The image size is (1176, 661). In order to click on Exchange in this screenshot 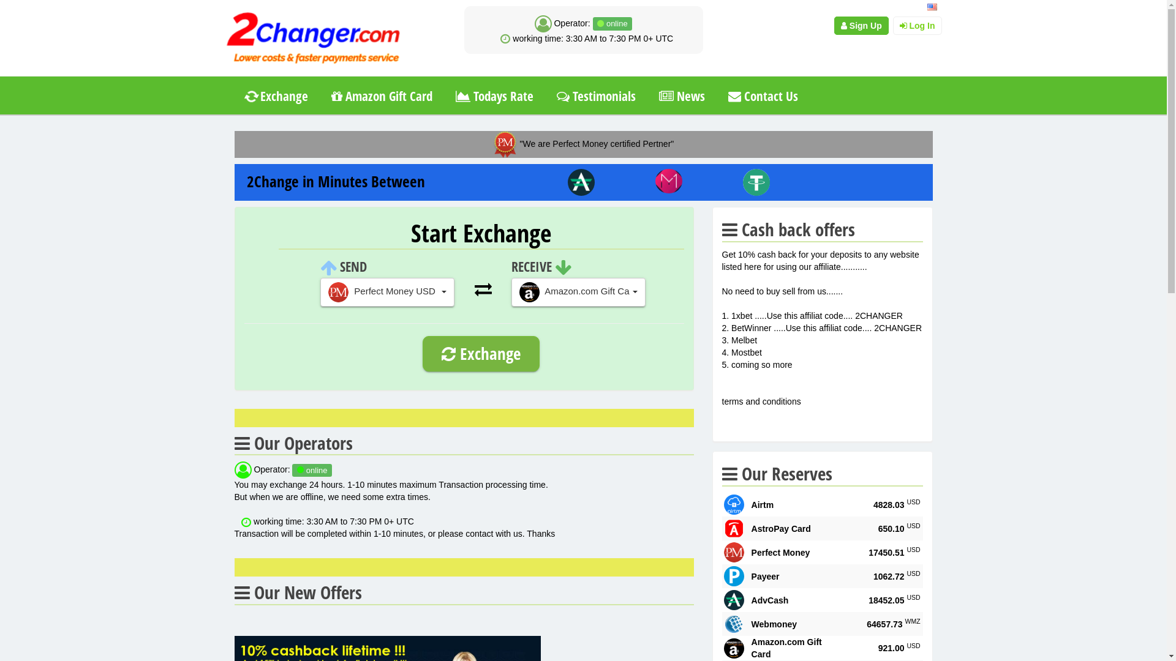, I will do `click(277, 97)`.